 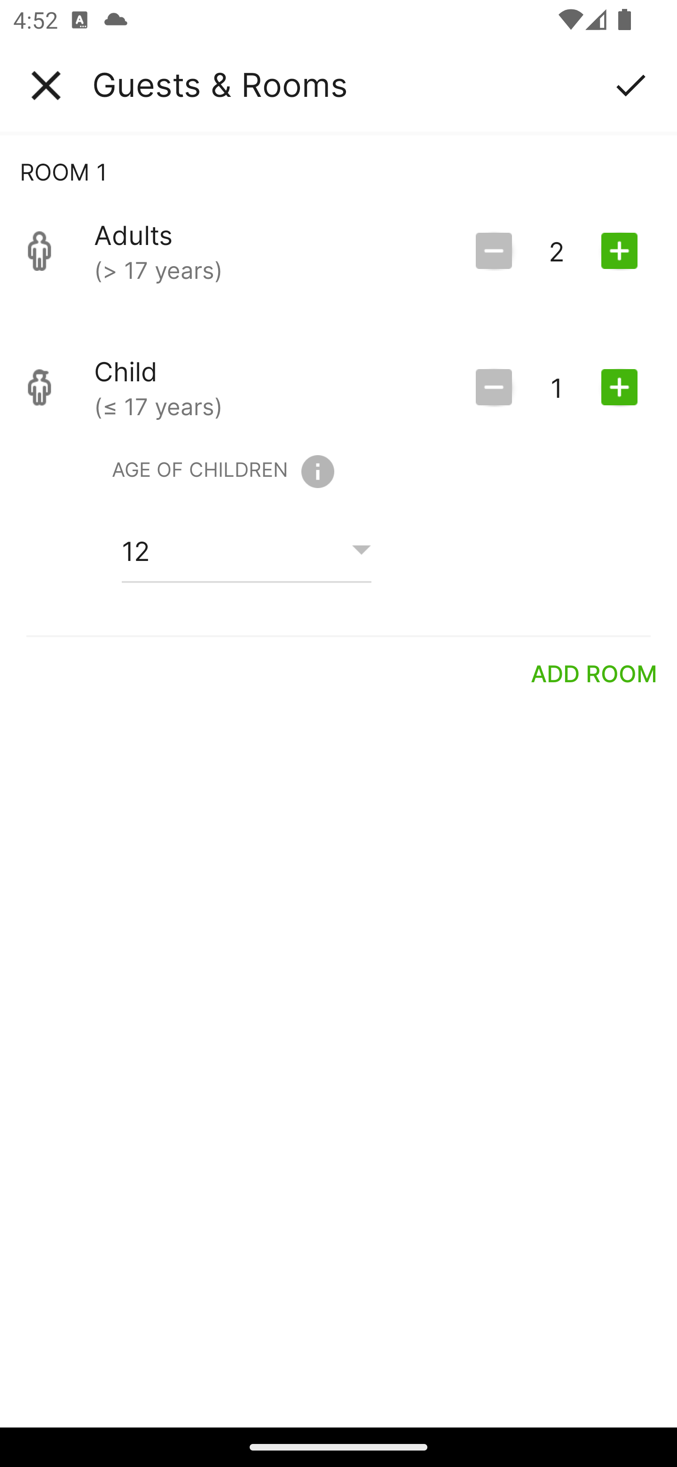 I want to click on AGE OF CHILDREN, so click(x=223, y=471).